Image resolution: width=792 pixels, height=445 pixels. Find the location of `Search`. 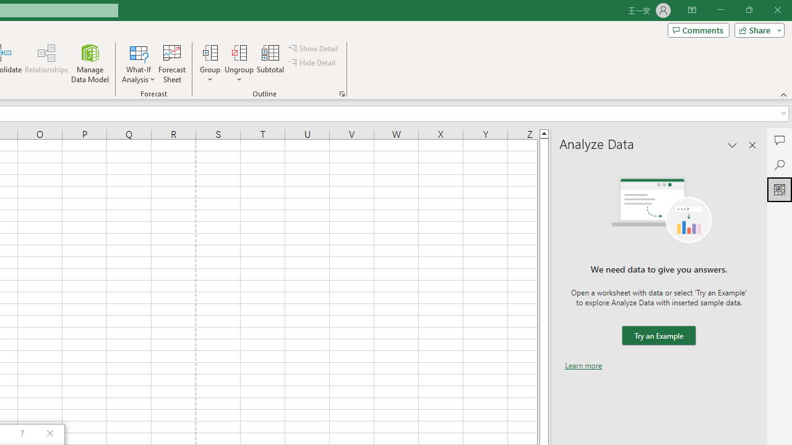

Search is located at coordinates (780, 164).